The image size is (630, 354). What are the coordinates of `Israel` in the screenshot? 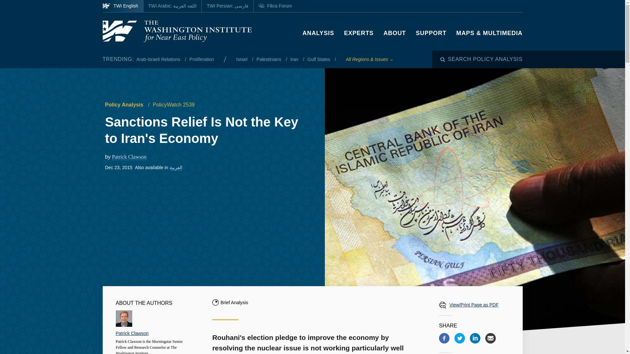 It's located at (242, 59).